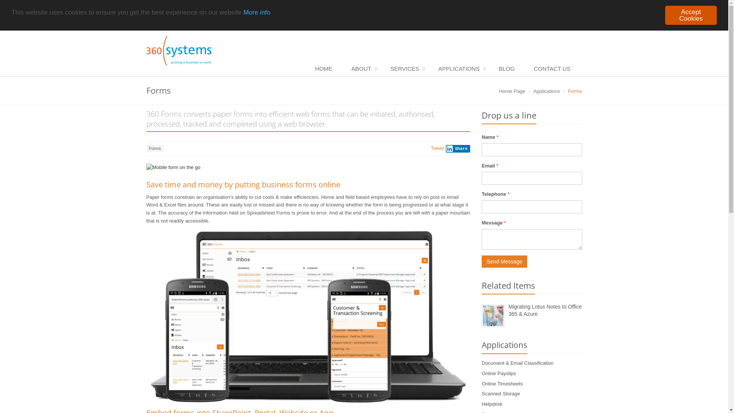 This screenshot has width=734, height=413. Describe the element at coordinates (505, 262) in the screenshot. I see `Send Message` at that location.